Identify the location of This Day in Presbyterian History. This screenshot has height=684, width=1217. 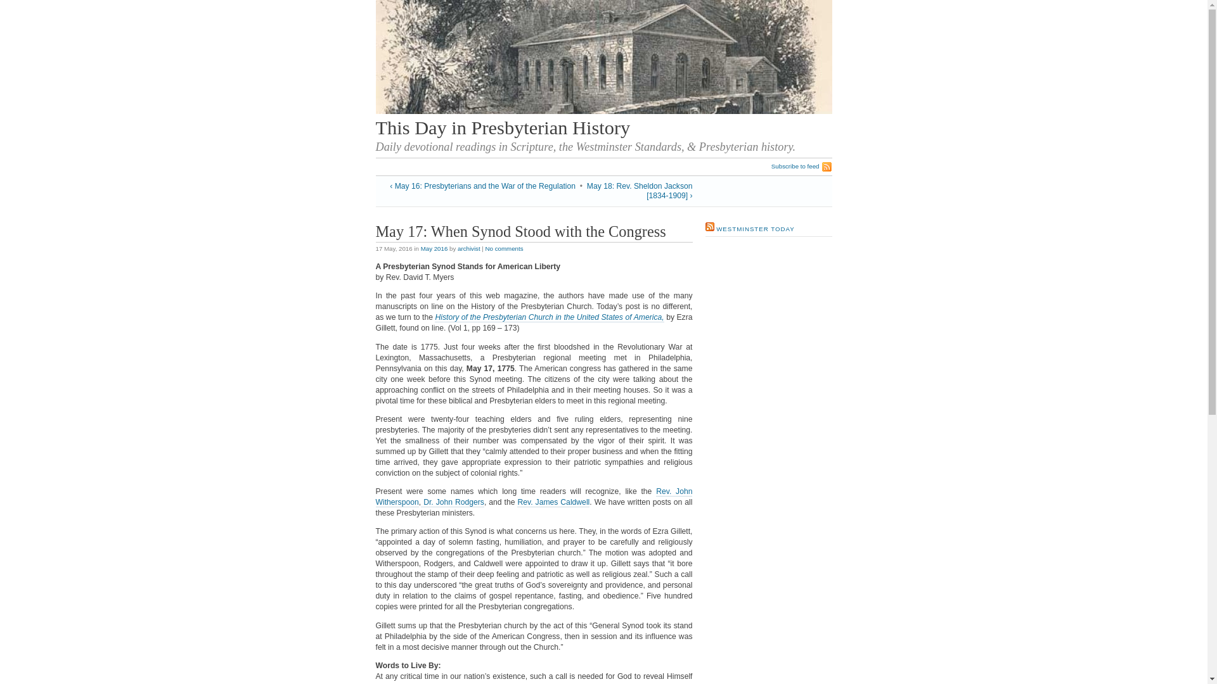
(502, 128).